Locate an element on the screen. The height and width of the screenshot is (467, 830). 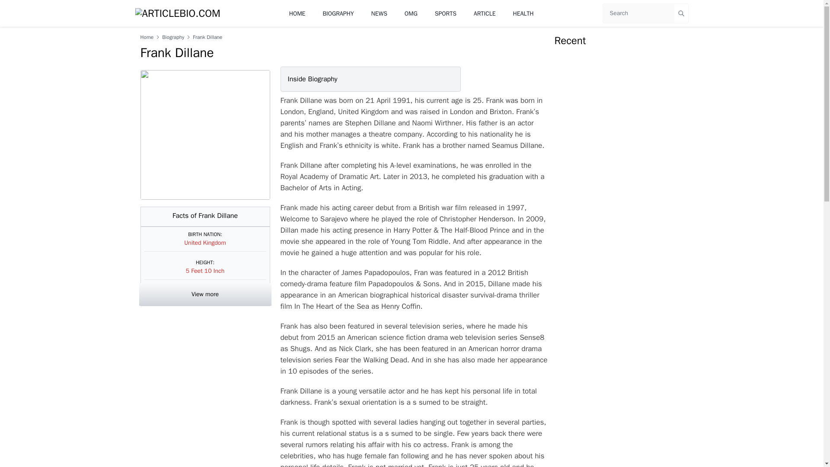
5 Feet 10 Inch is located at coordinates (205, 271).